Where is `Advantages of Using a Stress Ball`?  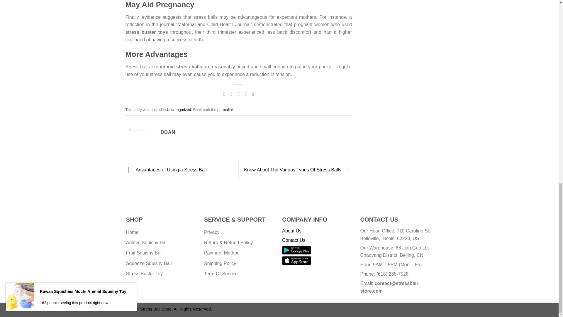
Advantages of Using a Stress Ball is located at coordinates (166, 170).